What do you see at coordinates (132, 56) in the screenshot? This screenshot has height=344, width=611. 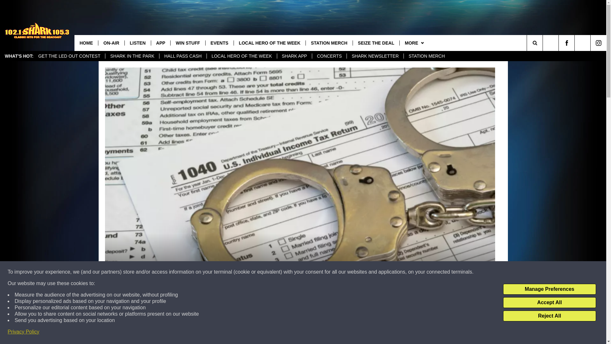 I see `SHARK IN THE PARK` at bounding box center [132, 56].